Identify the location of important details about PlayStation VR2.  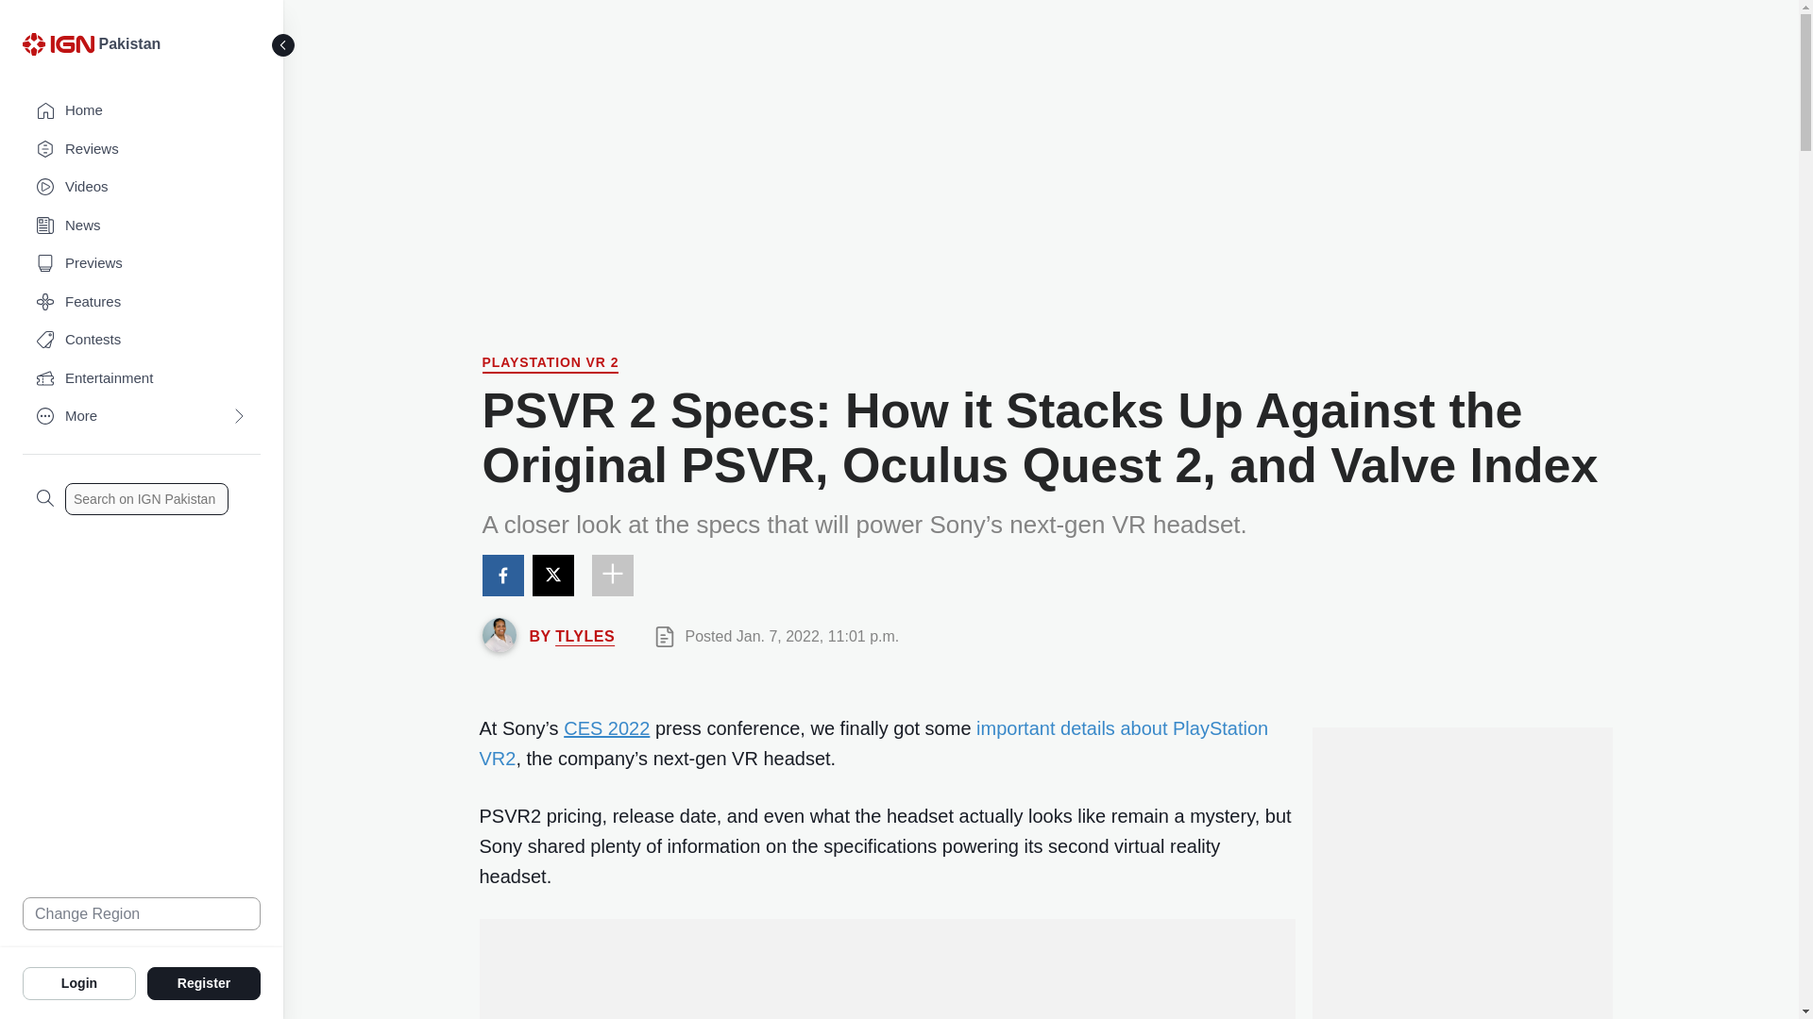
(874, 743).